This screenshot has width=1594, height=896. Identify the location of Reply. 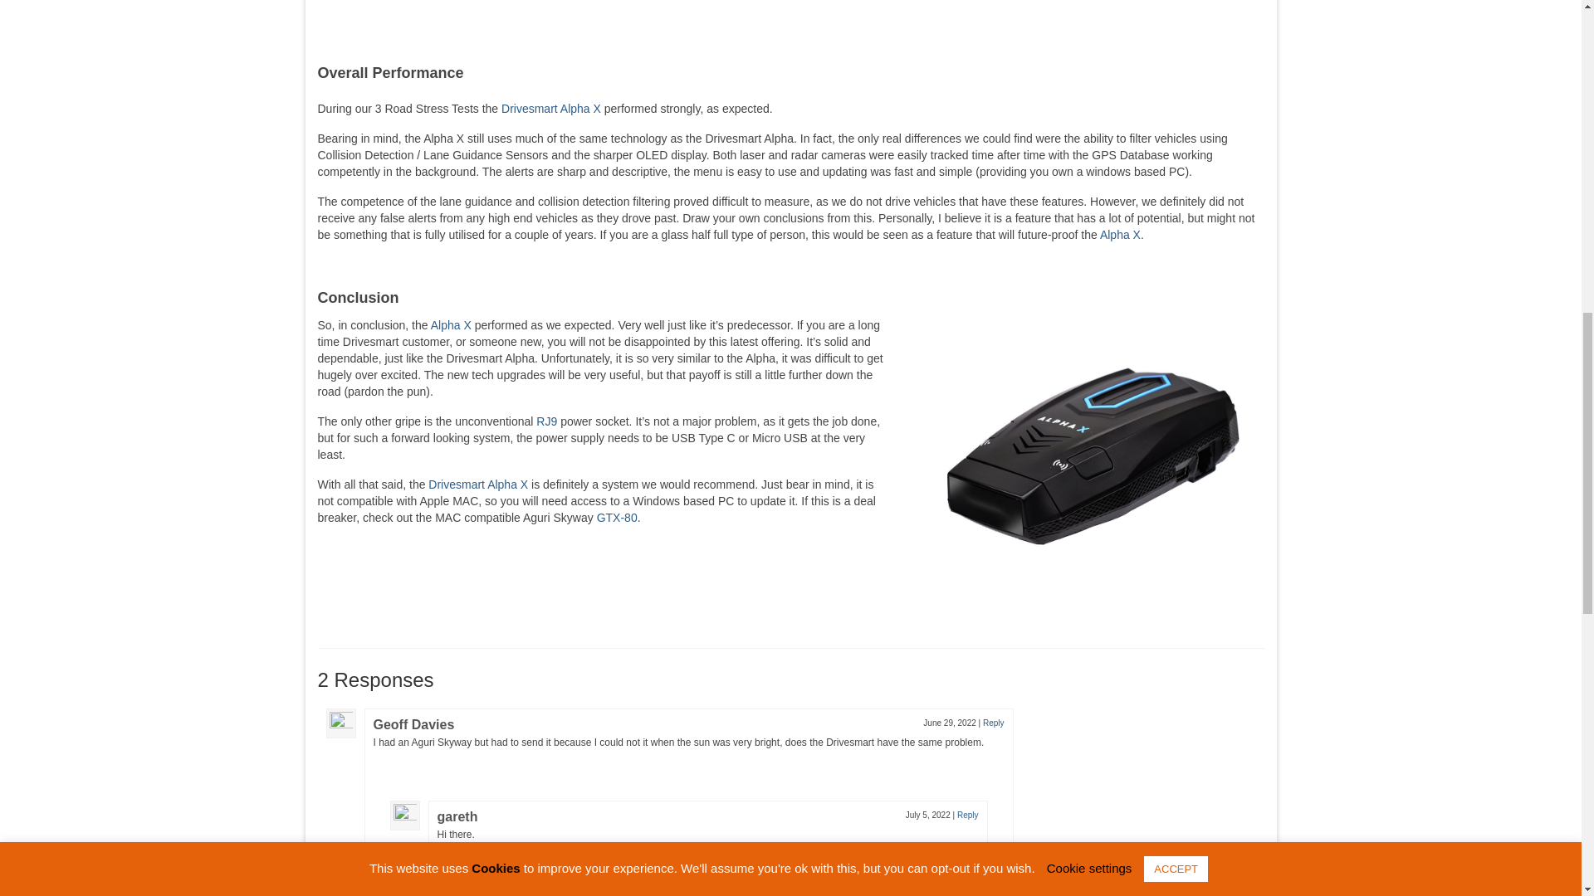
(968, 815).